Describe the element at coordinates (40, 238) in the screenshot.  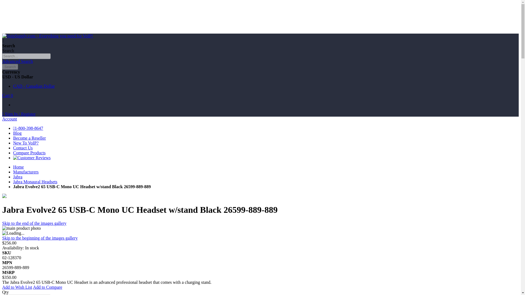
I see `Skip to the beginning of the images gallery` at that location.